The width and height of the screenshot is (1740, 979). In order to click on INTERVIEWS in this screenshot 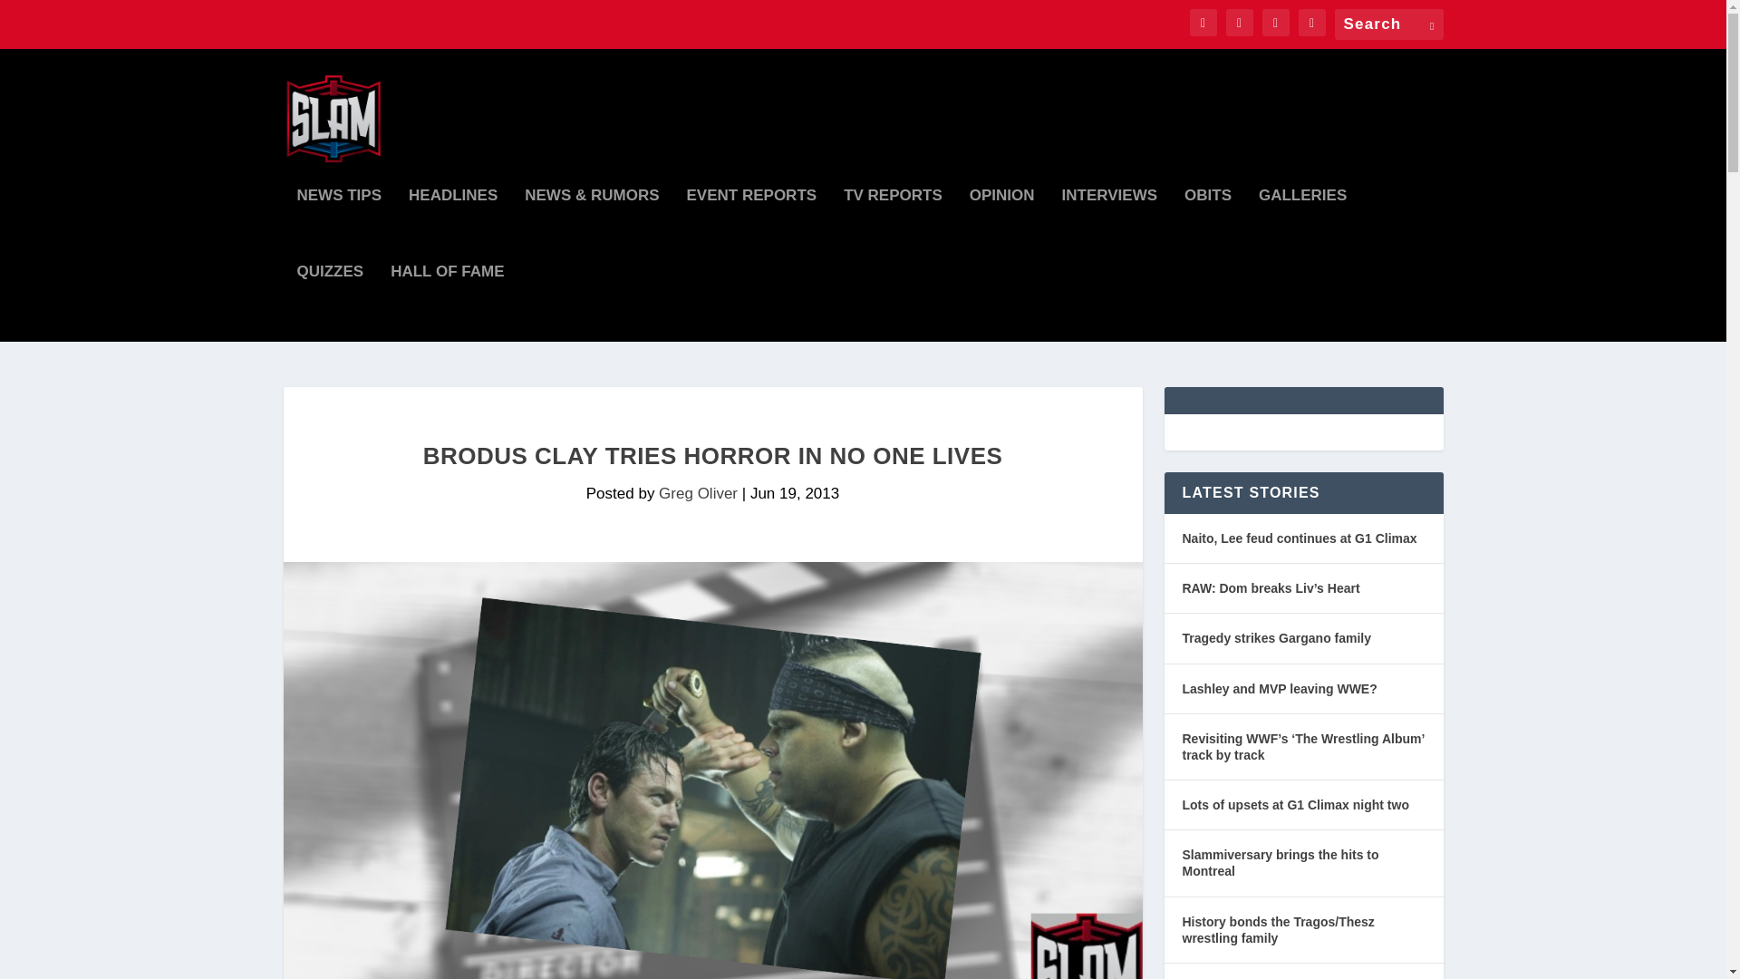, I will do `click(1109, 227)`.